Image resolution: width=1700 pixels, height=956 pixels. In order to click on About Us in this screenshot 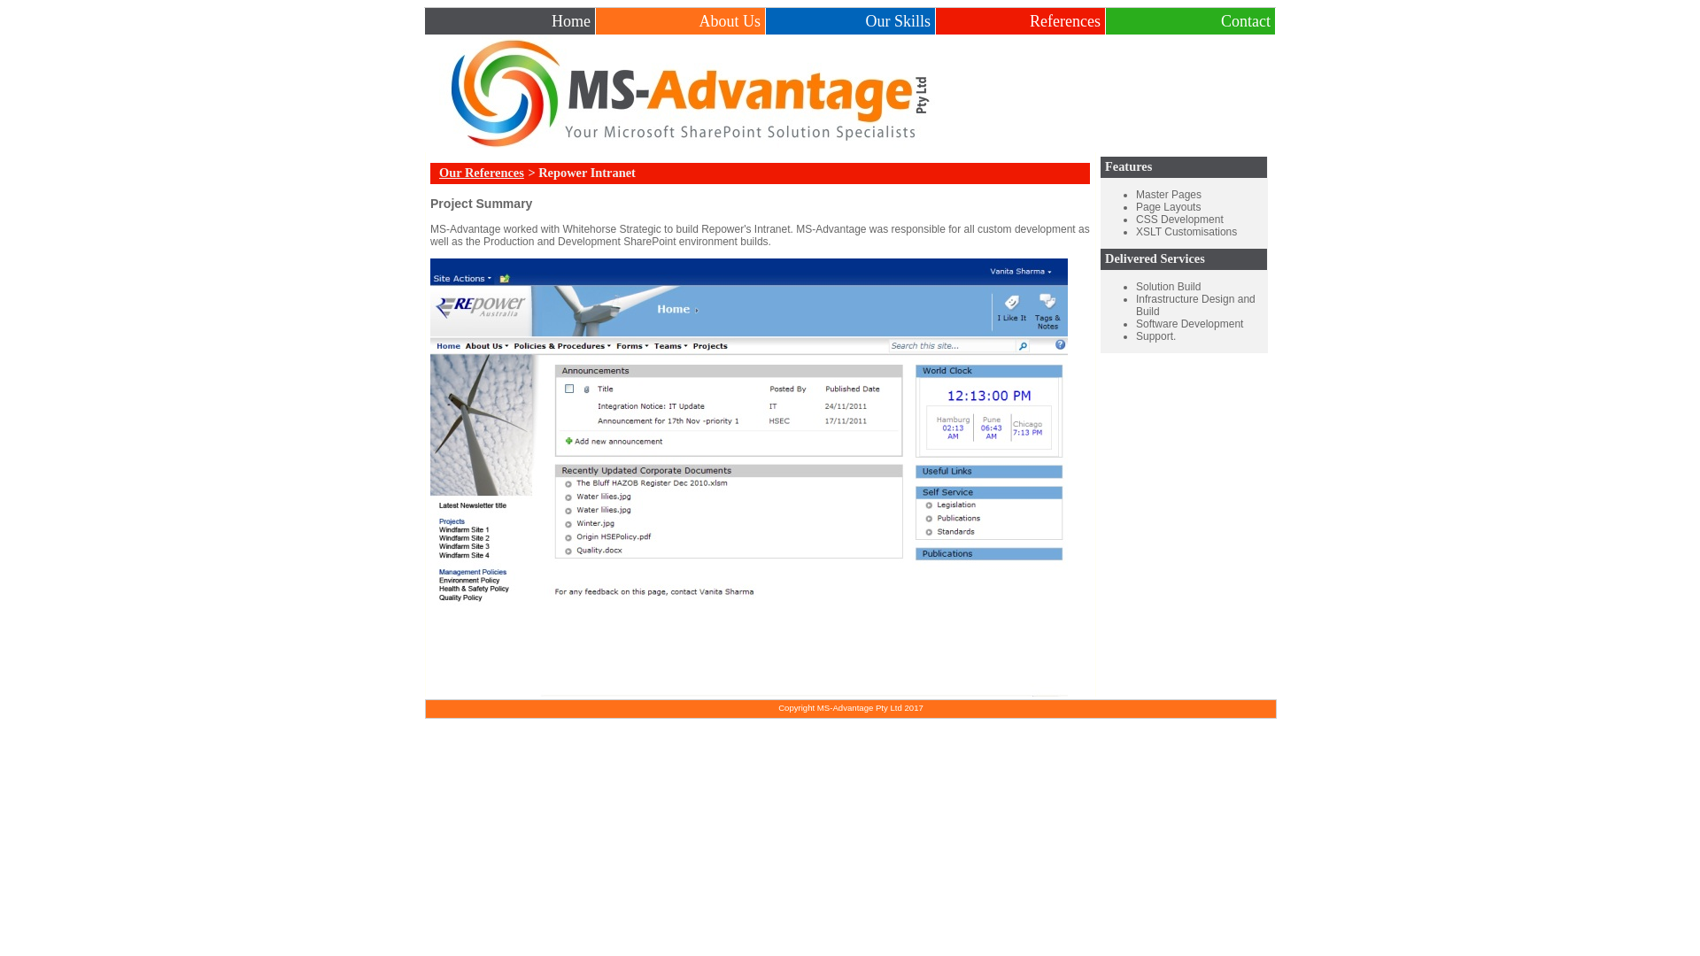, I will do `click(731, 19)`.